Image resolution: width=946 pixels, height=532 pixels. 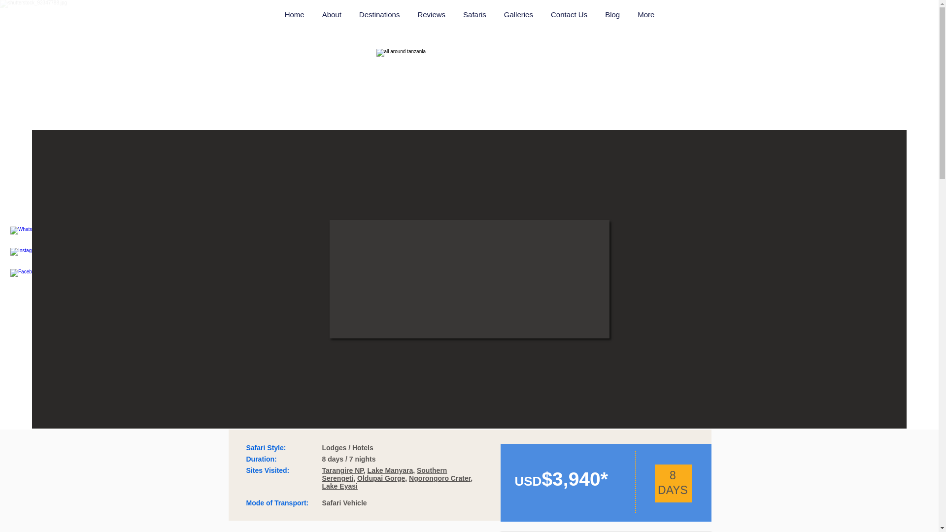 What do you see at coordinates (385, 474) in the screenshot?
I see `Southern Serengeti` at bounding box center [385, 474].